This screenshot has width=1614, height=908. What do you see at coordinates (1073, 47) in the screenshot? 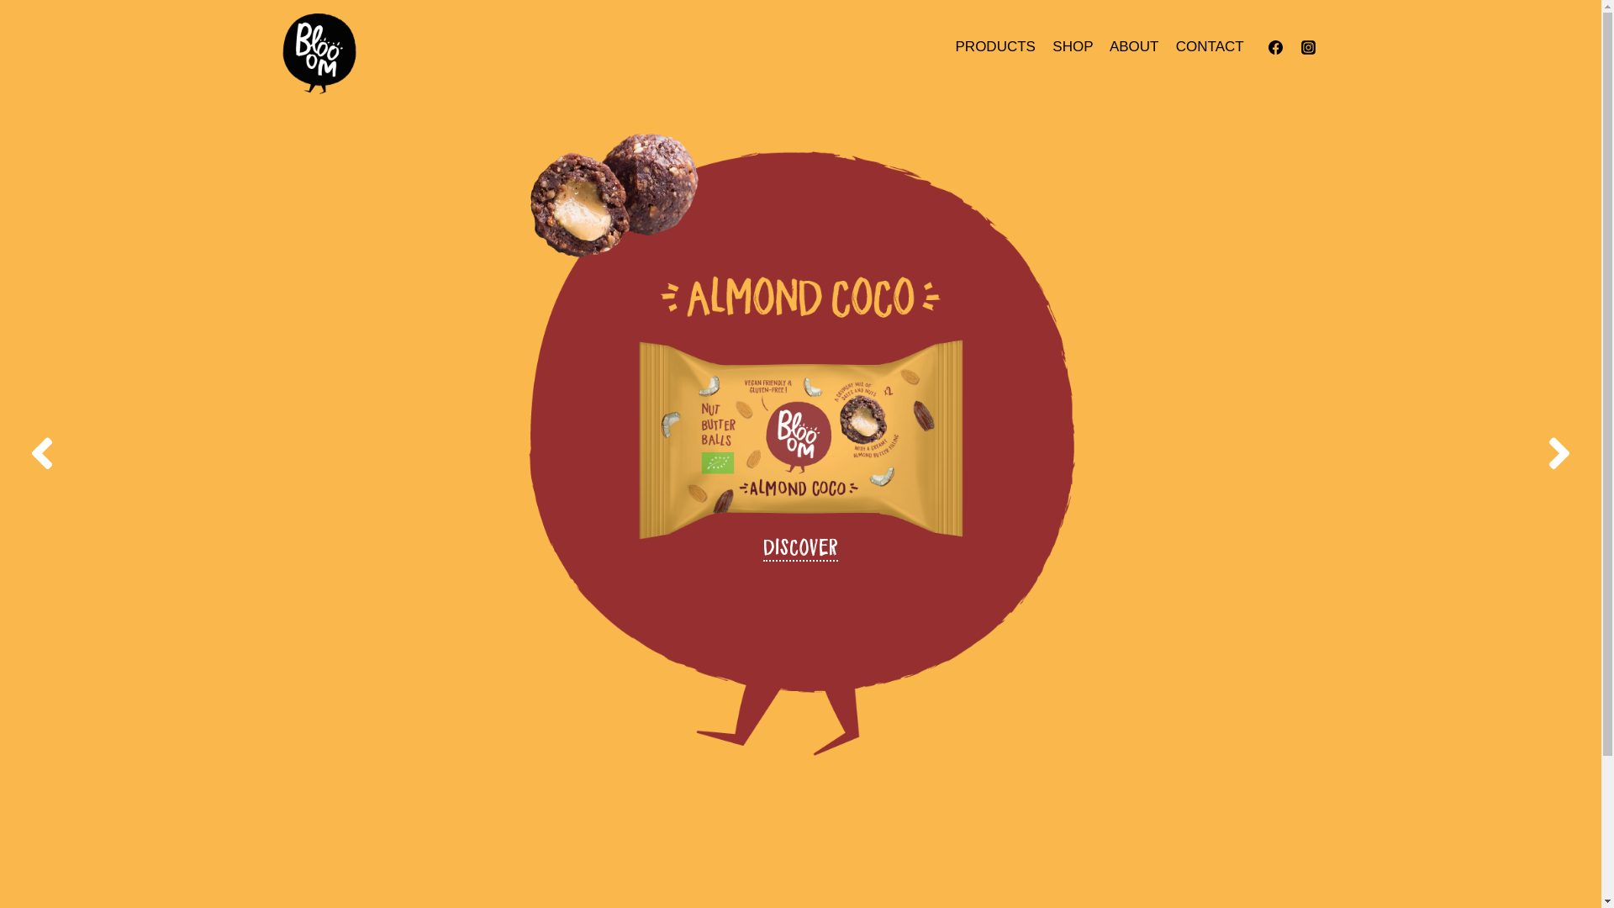
I see `SHOP` at bounding box center [1073, 47].